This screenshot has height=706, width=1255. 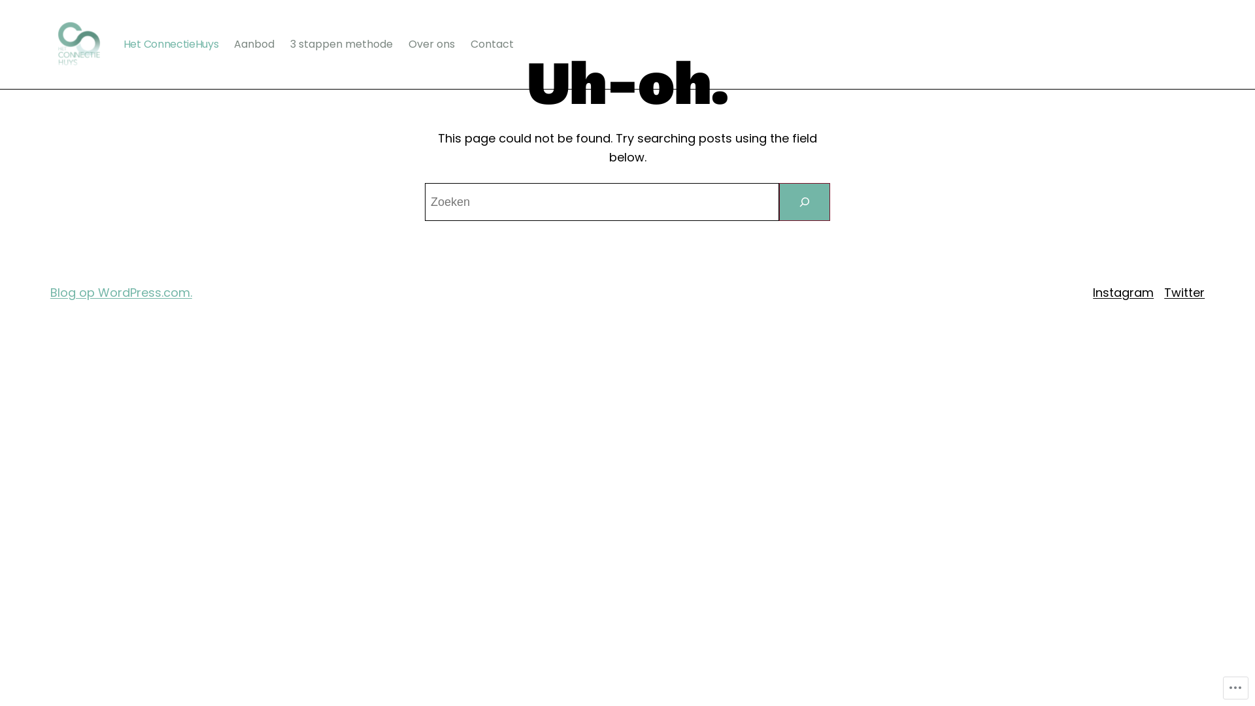 I want to click on 3 stappen methode, so click(x=341, y=44).